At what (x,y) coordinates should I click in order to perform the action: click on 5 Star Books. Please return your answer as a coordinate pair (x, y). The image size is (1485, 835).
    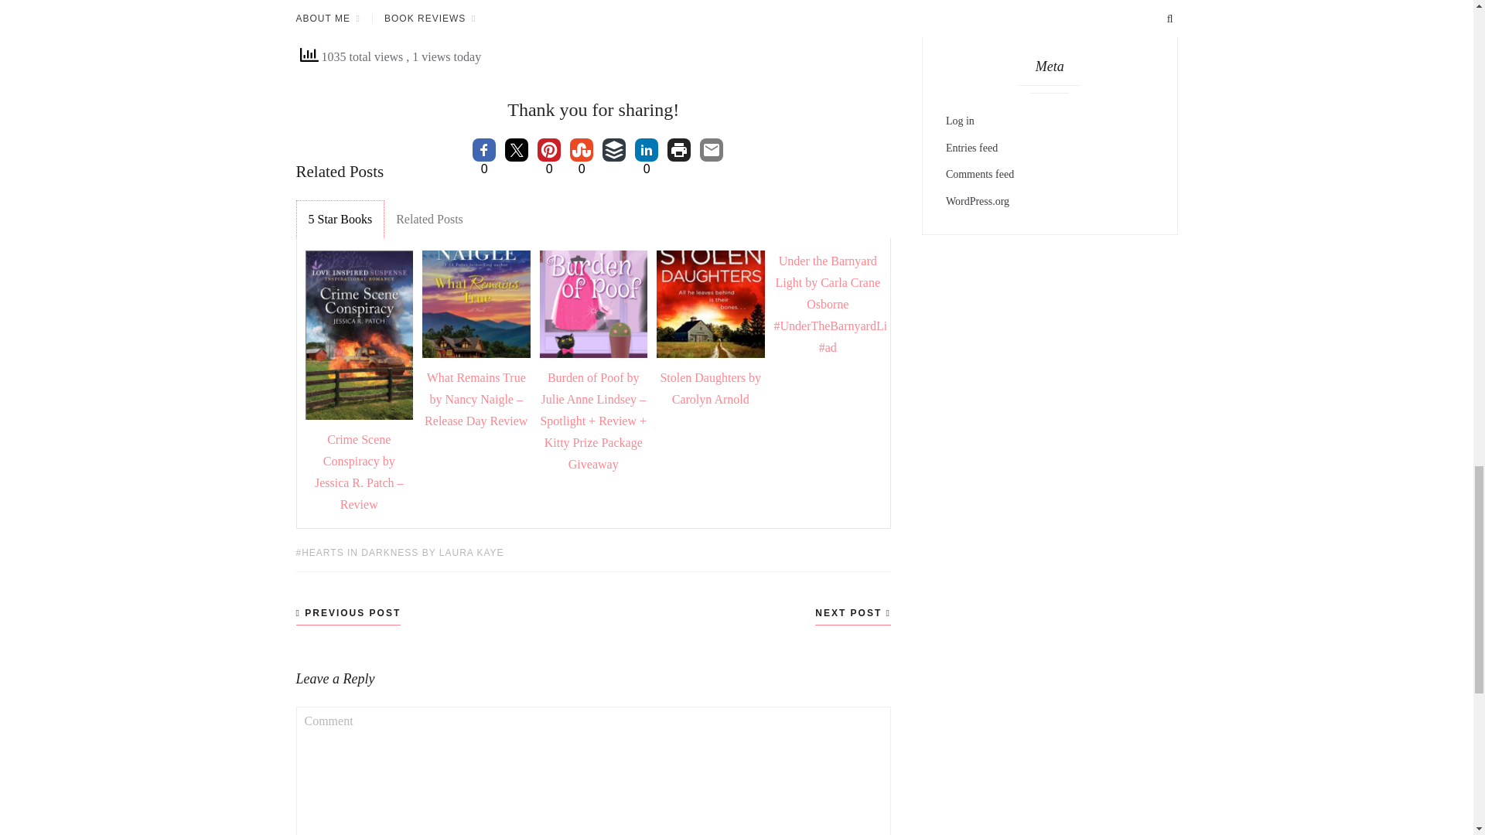
    Looking at the image, I should click on (340, 220).